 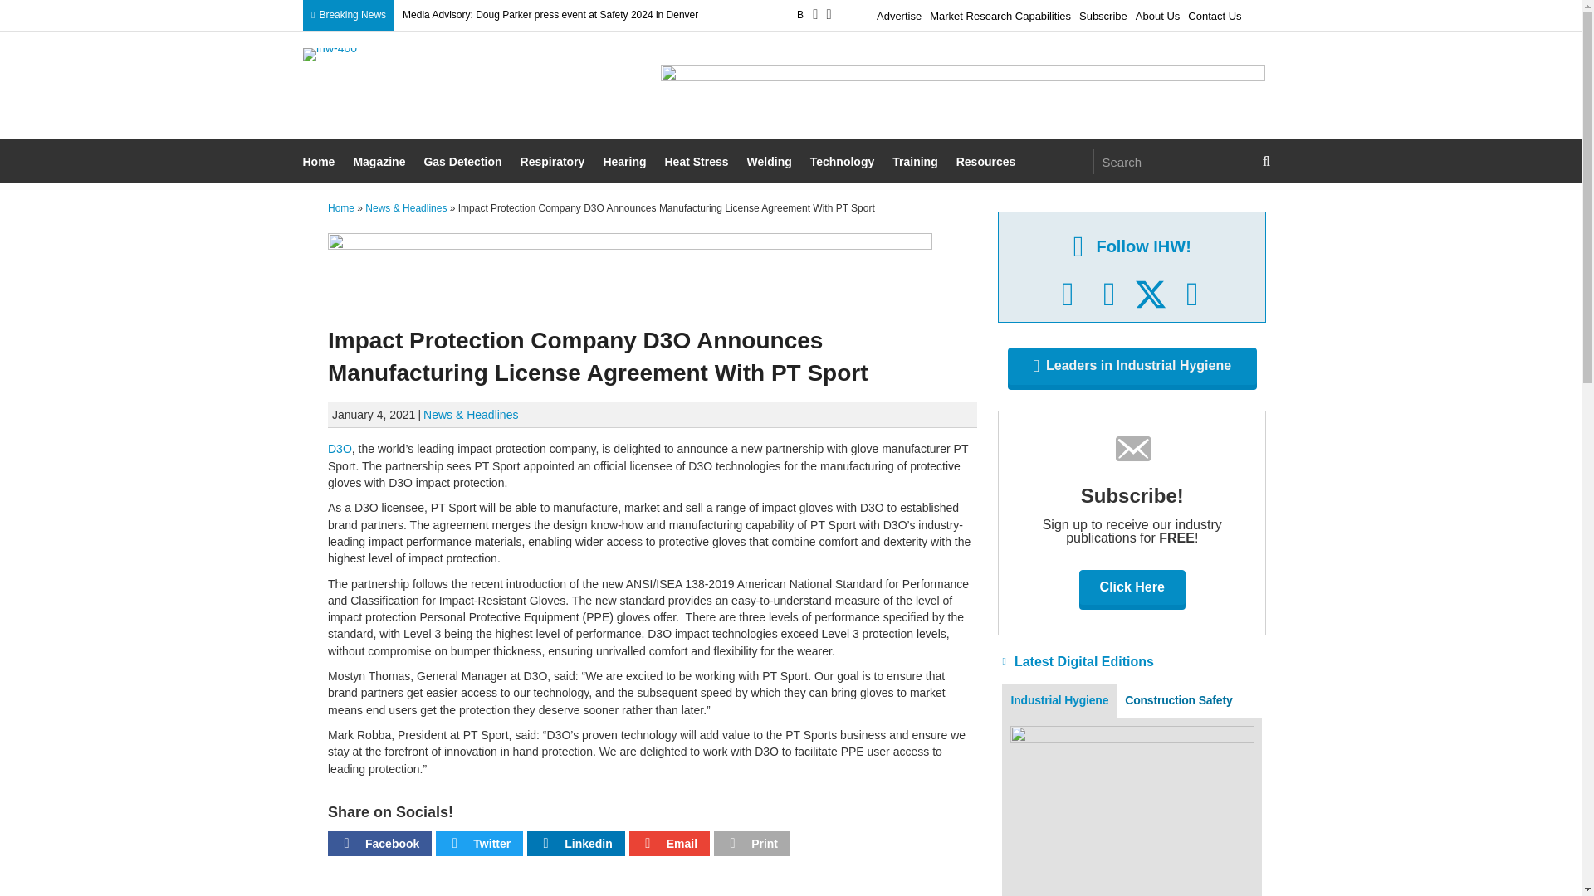 What do you see at coordinates (1103, 13) in the screenshot?
I see `Subscribe` at bounding box center [1103, 13].